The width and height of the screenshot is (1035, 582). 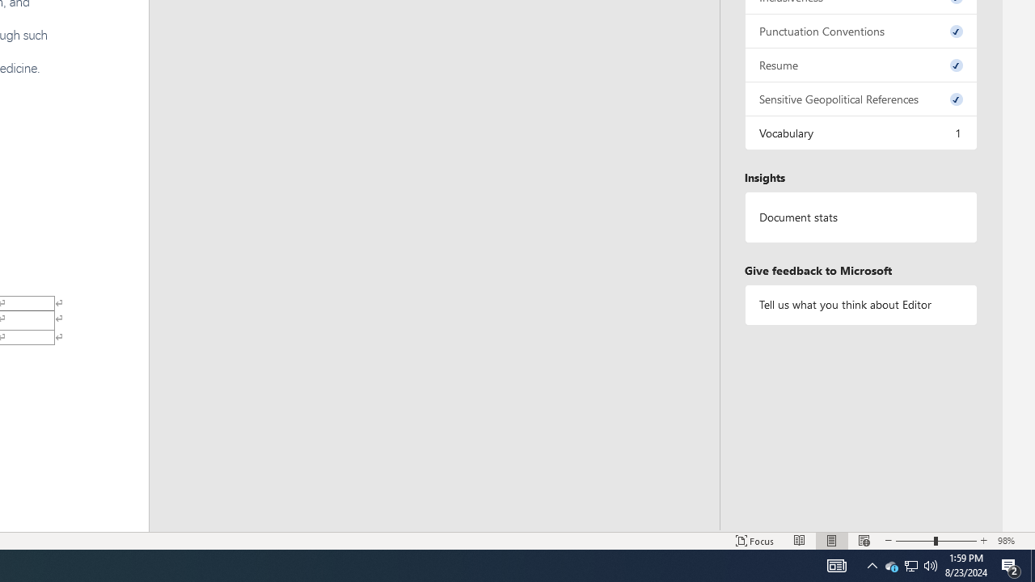 I want to click on Resume, 0 issues. Press space or enter to review items., so click(x=860, y=65).